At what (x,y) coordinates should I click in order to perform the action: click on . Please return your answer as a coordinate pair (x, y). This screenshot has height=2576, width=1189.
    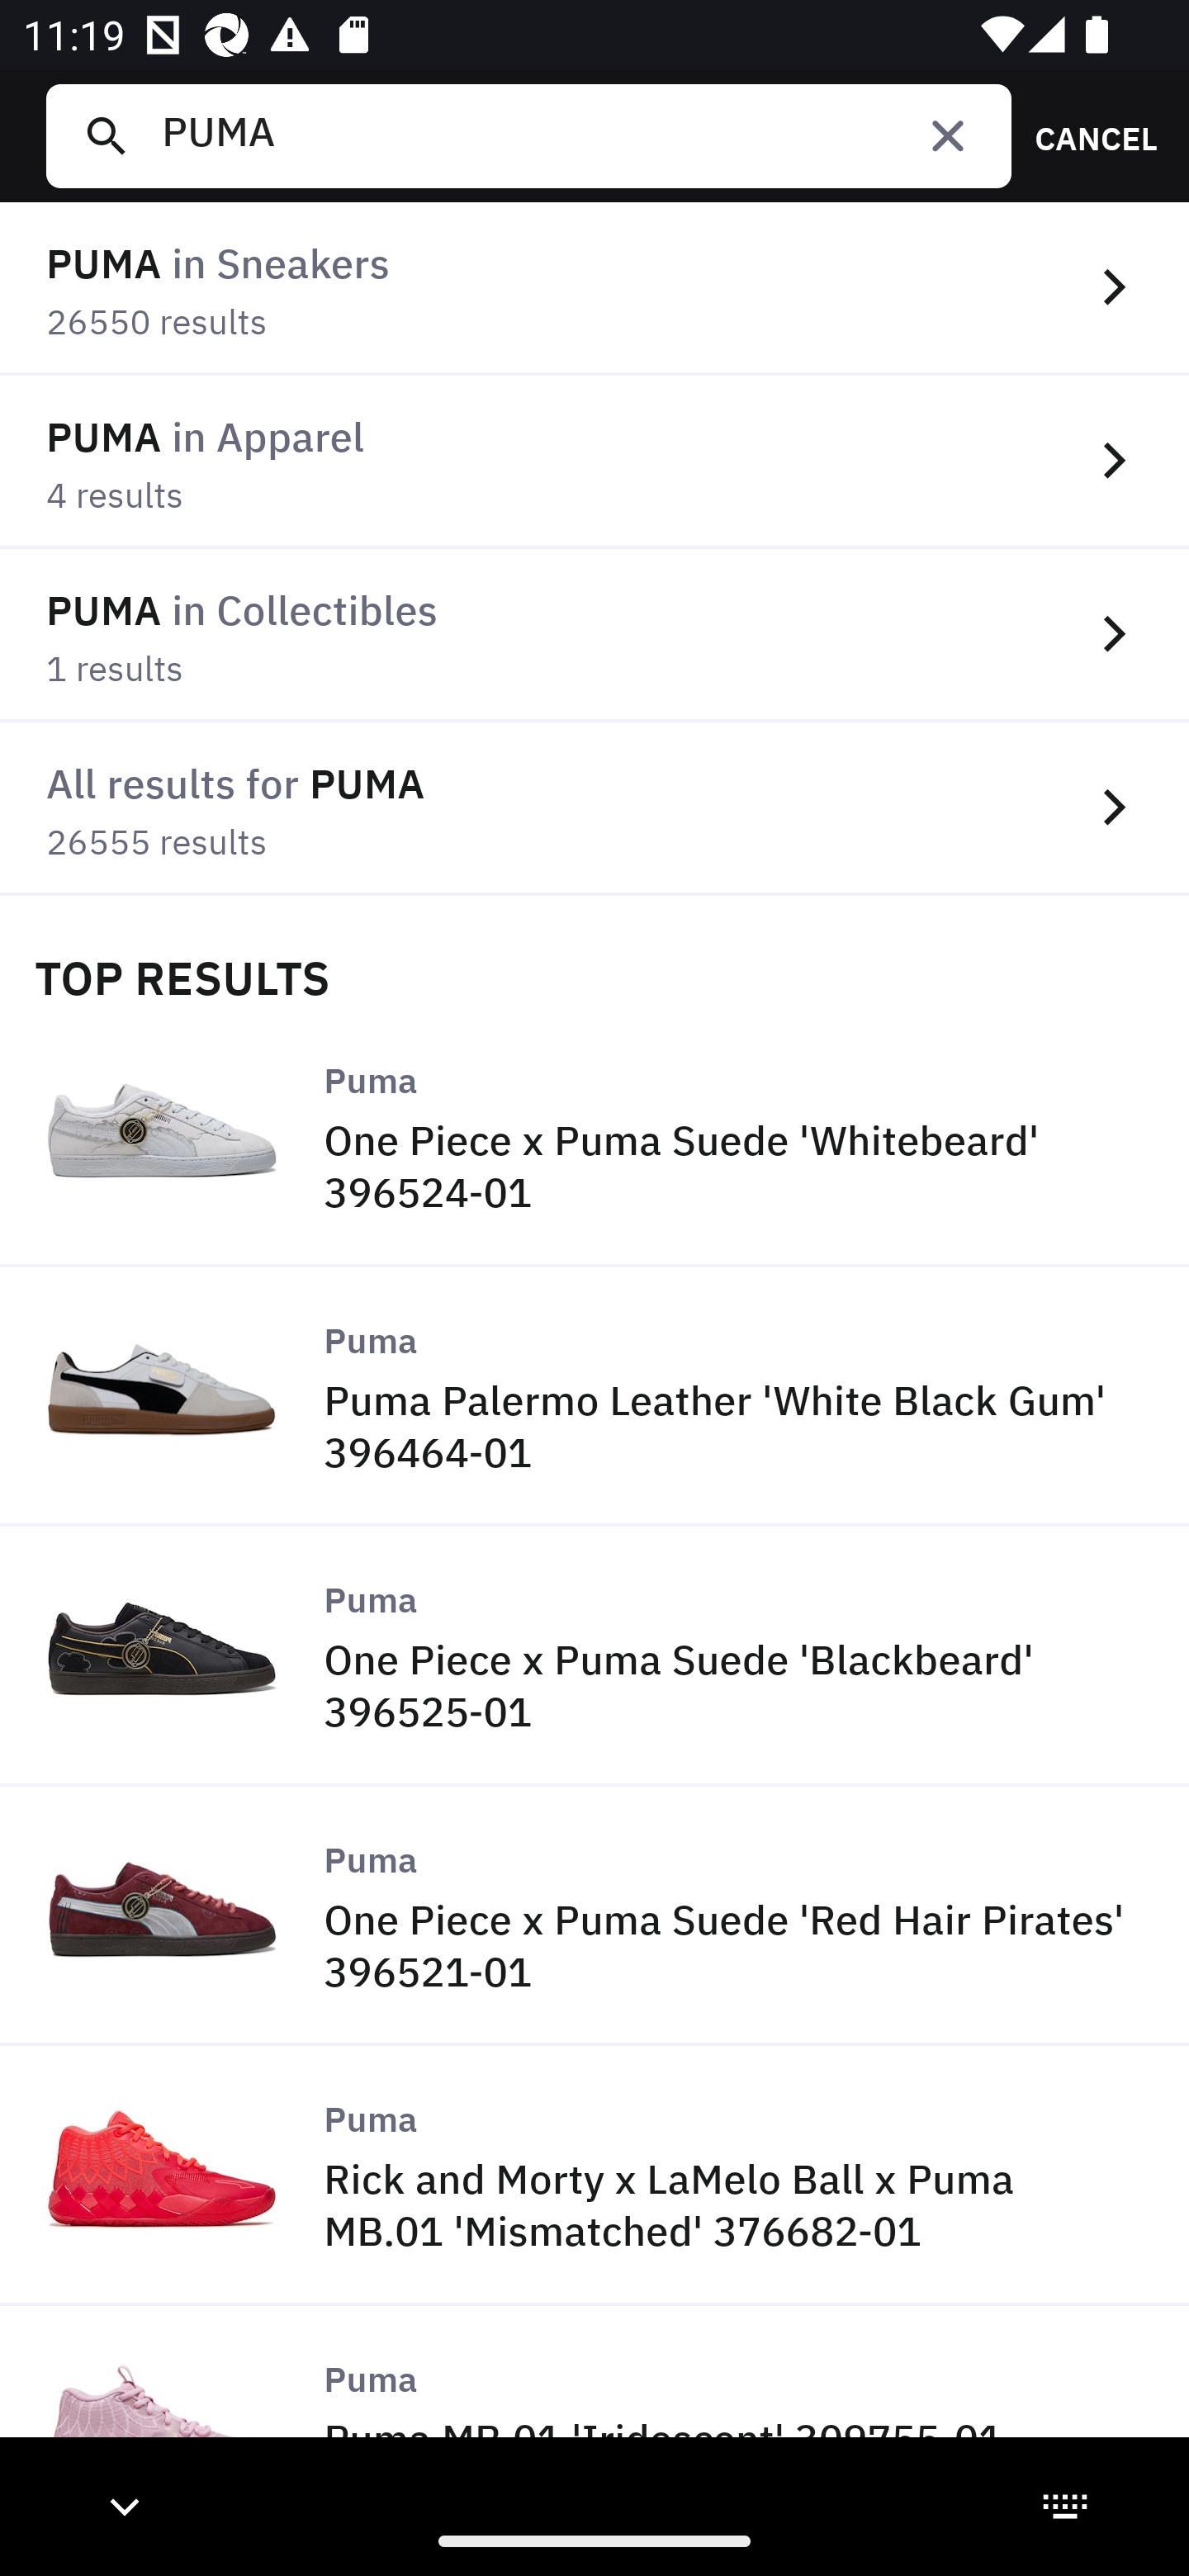
    Looking at the image, I should click on (948, 135).